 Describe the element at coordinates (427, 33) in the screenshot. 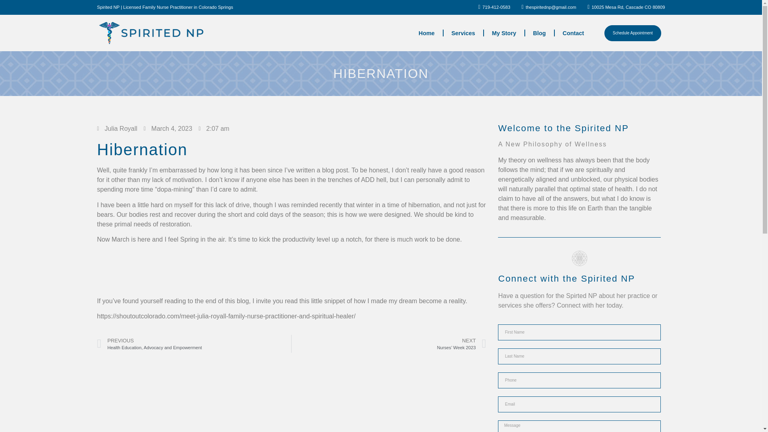

I see `Home` at that location.